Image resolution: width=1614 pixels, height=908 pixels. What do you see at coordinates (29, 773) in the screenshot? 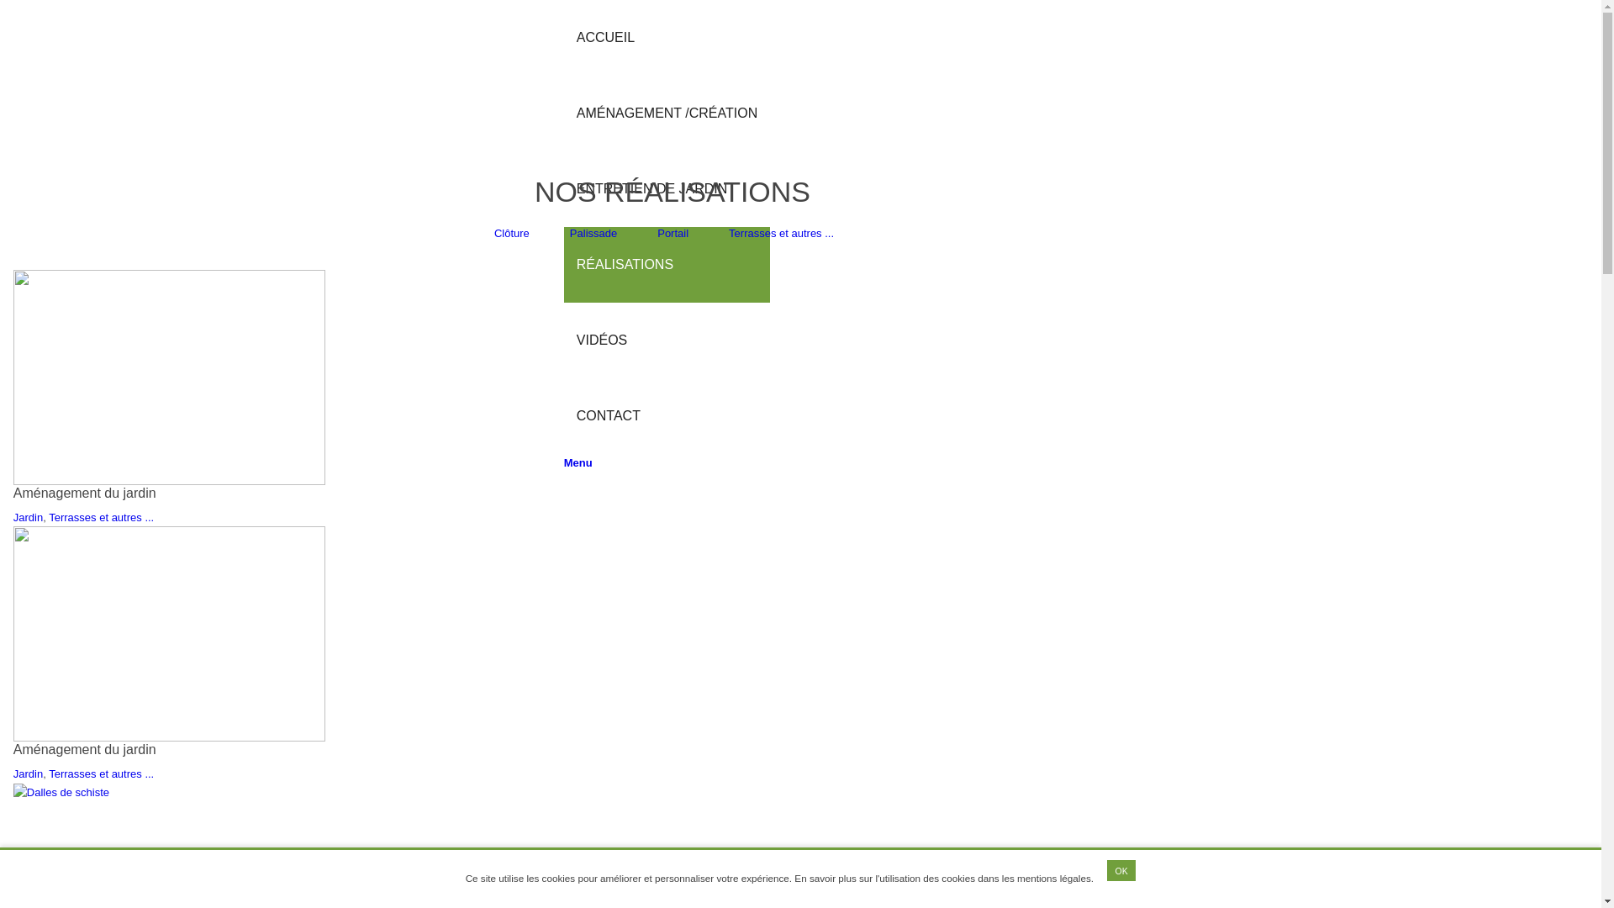
I see `Jardin` at bounding box center [29, 773].